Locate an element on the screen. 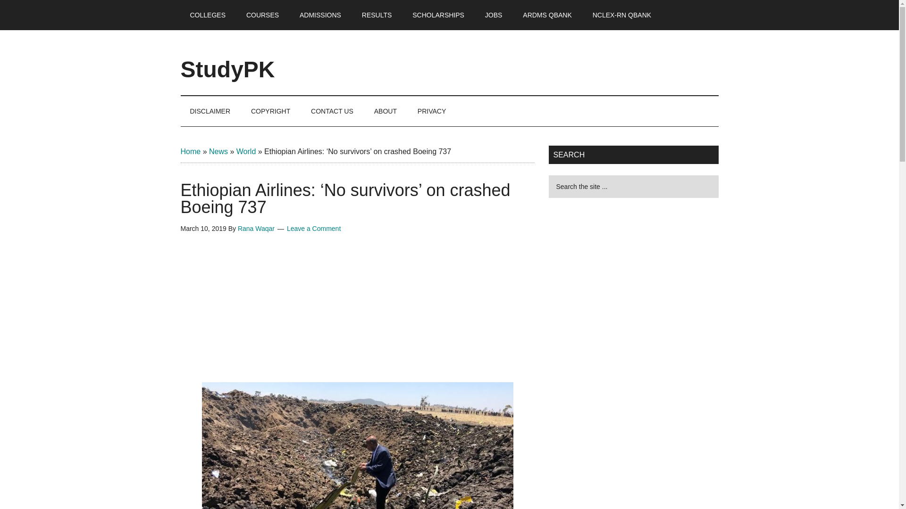 The image size is (906, 509). ABOUT is located at coordinates (385, 111).